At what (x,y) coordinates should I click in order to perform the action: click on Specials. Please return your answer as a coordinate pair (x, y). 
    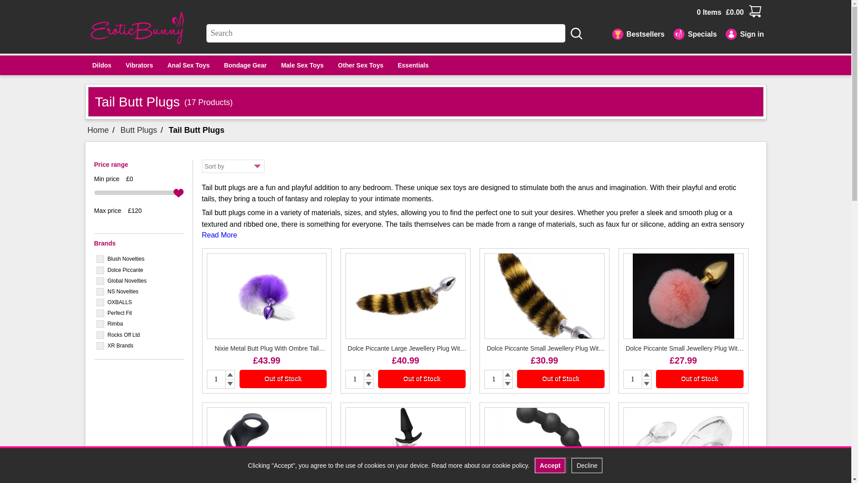
    Looking at the image, I should click on (690, 32).